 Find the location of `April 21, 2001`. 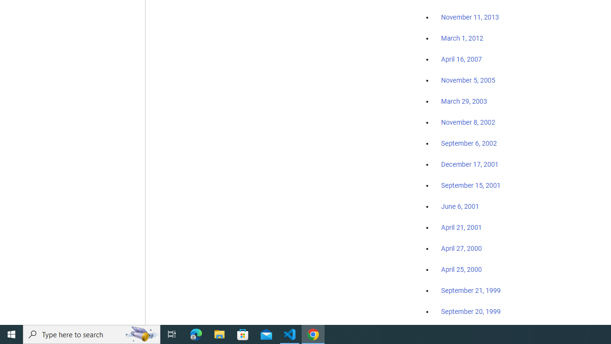

April 21, 2001 is located at coordinates (461, 227).